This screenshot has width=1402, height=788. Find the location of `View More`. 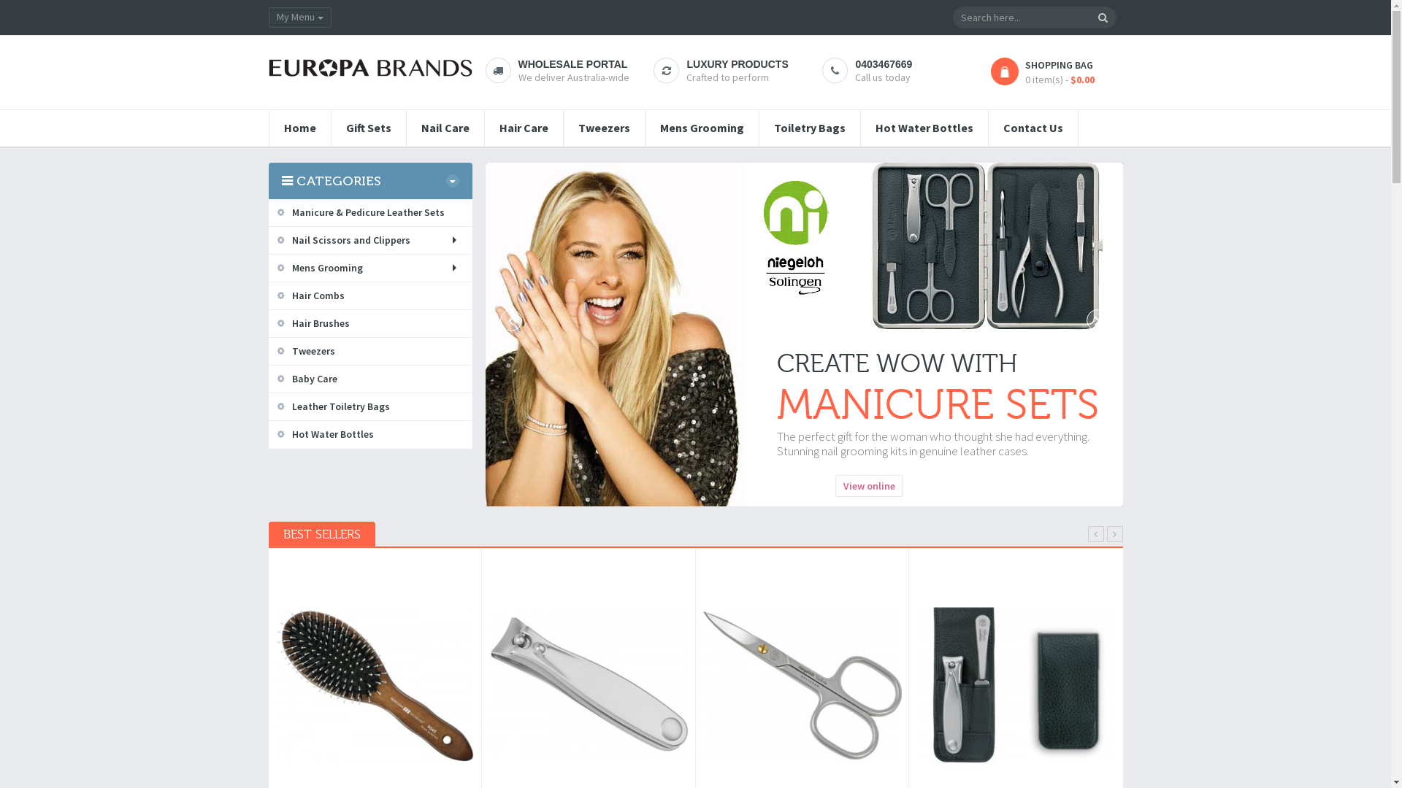

View More is located at coordinates (657, 401).